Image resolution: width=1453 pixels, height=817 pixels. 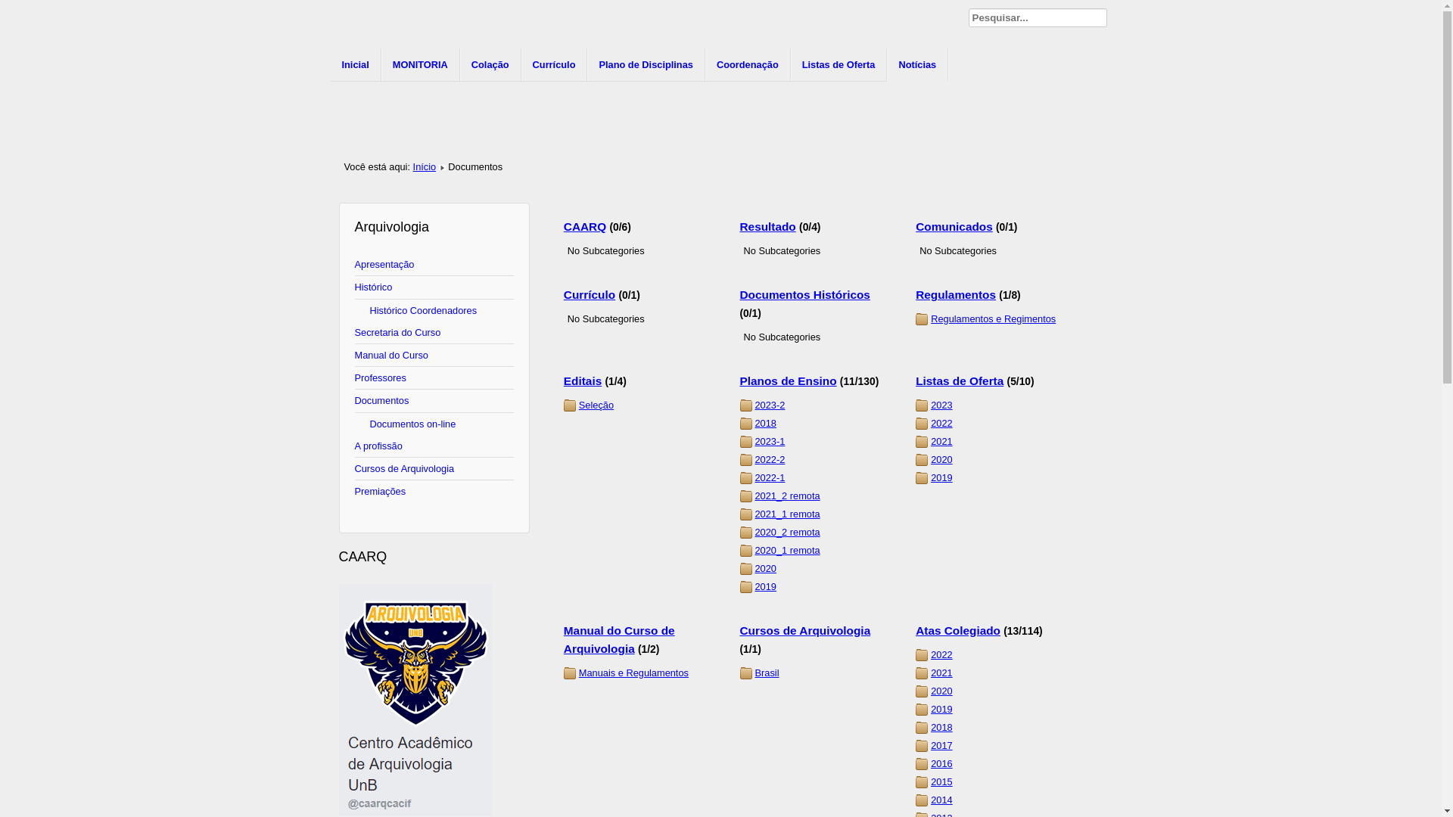 I want to click on 2022, so click(x=941, y=424).